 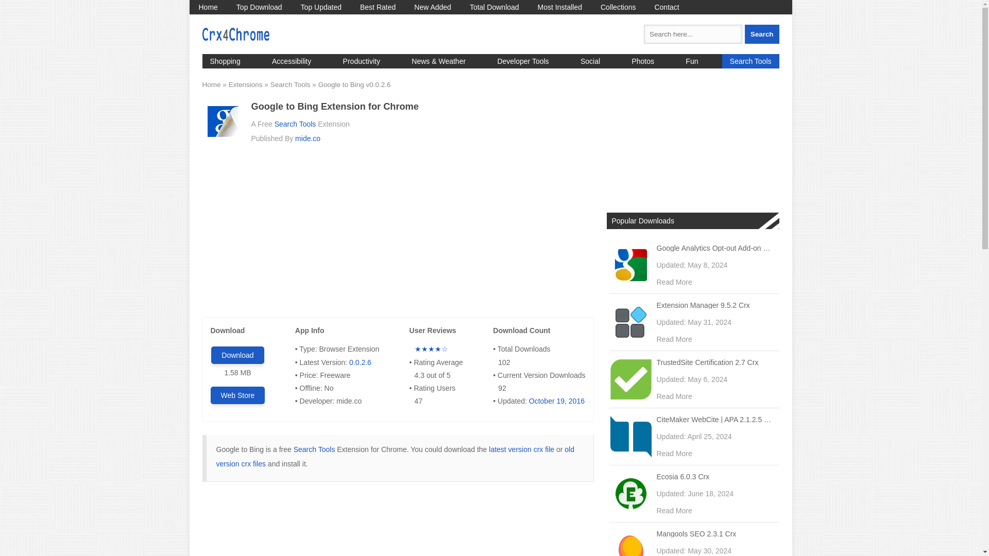 What do you see at coordinates (643, 61) in the screenshot?
I see `Photos` at bounding box center [643, 61].